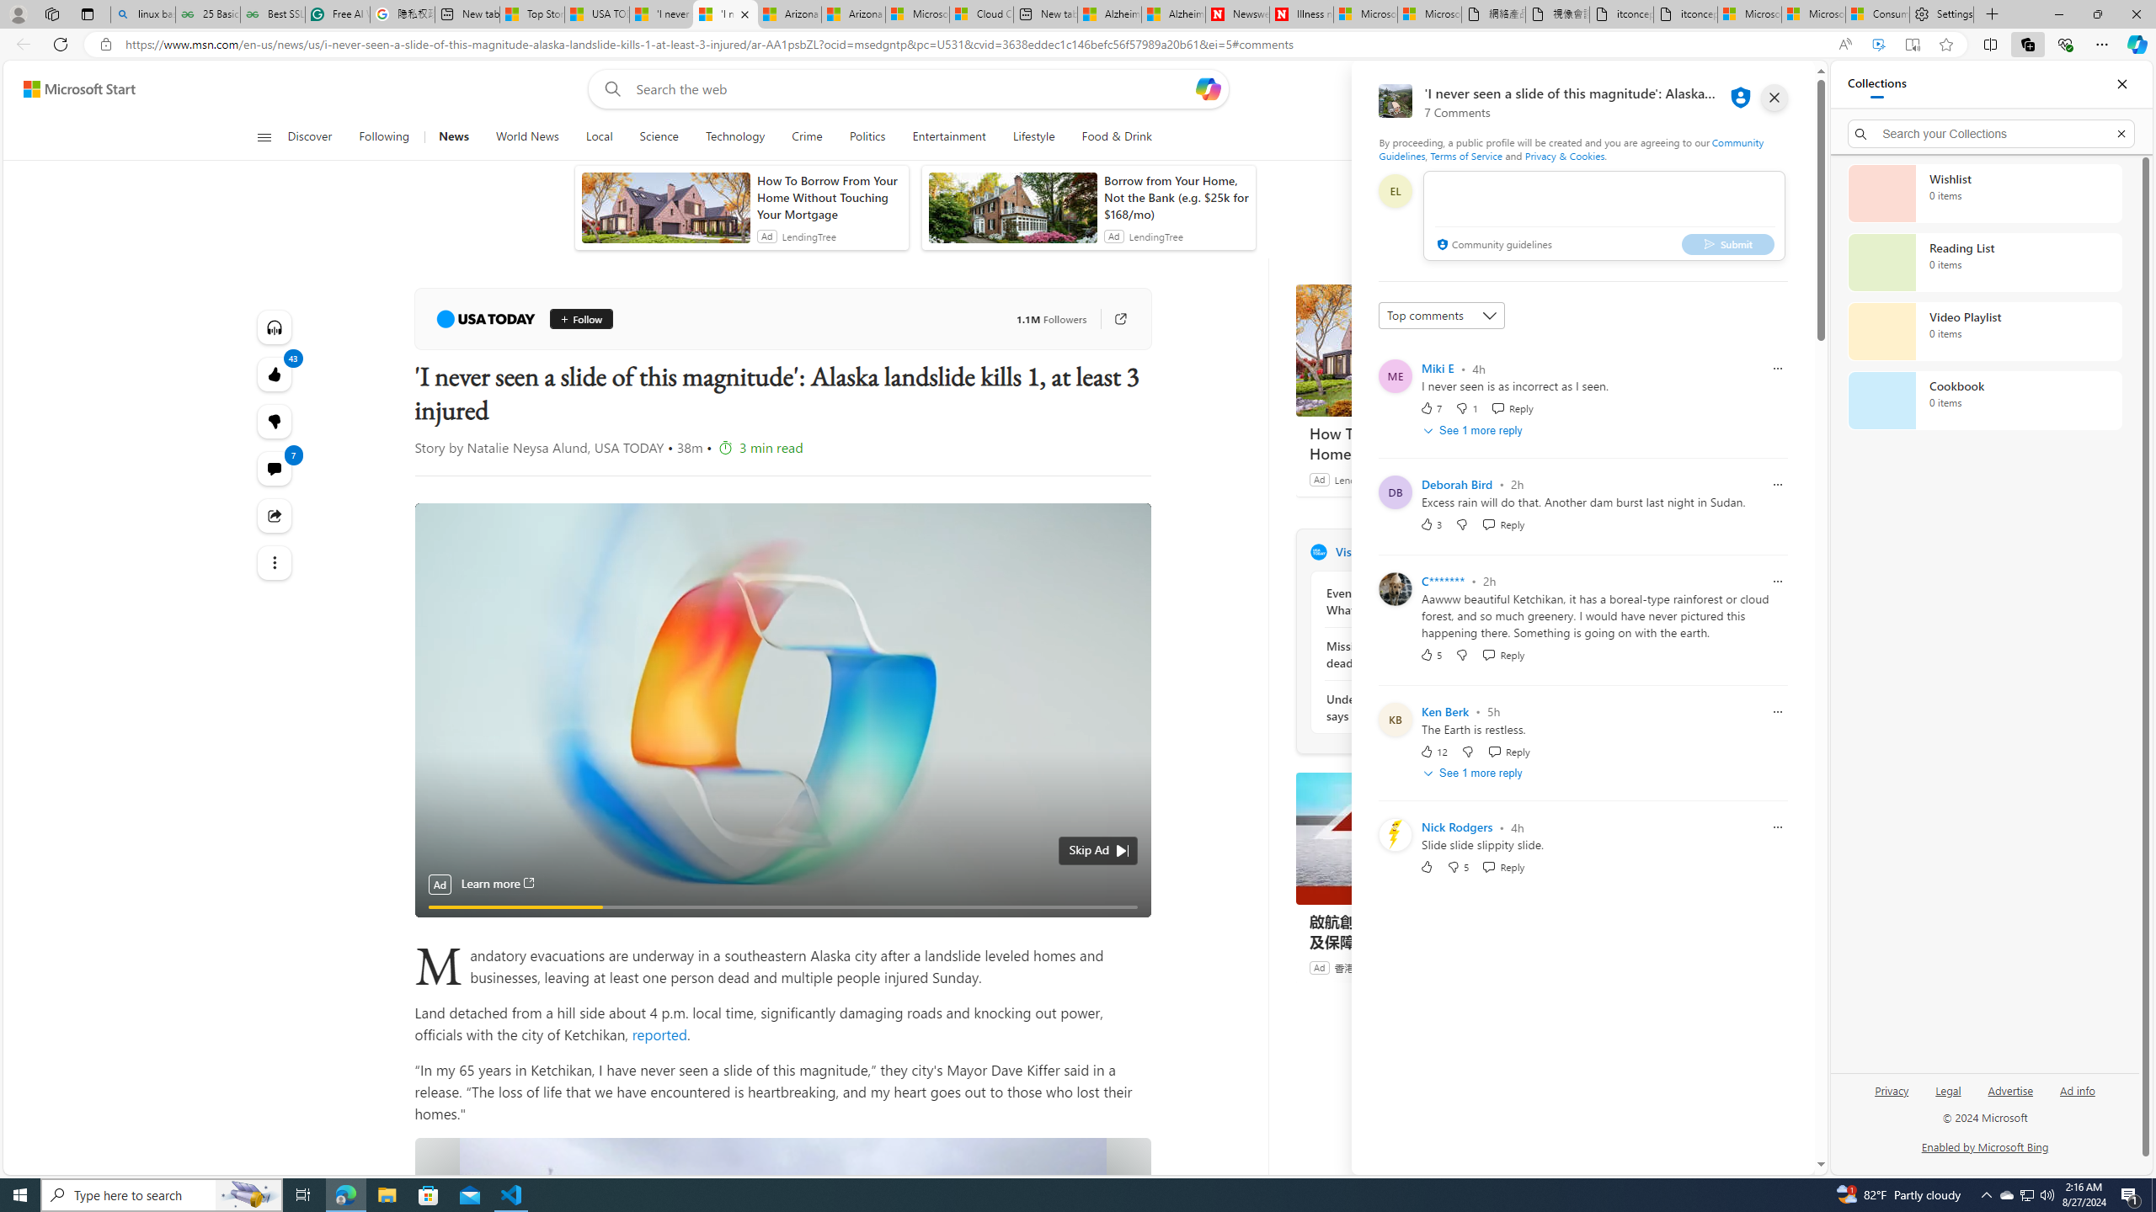  I want to click on LendingTree, so click(1361, 479).